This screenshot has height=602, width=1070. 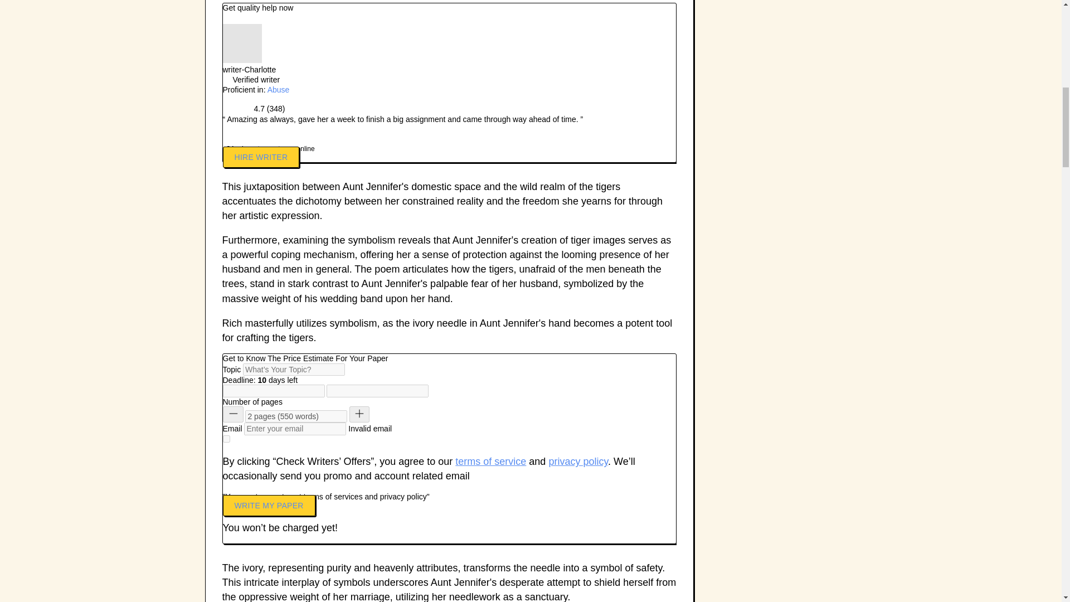 I want to click on on, so click(x=226, y=438).